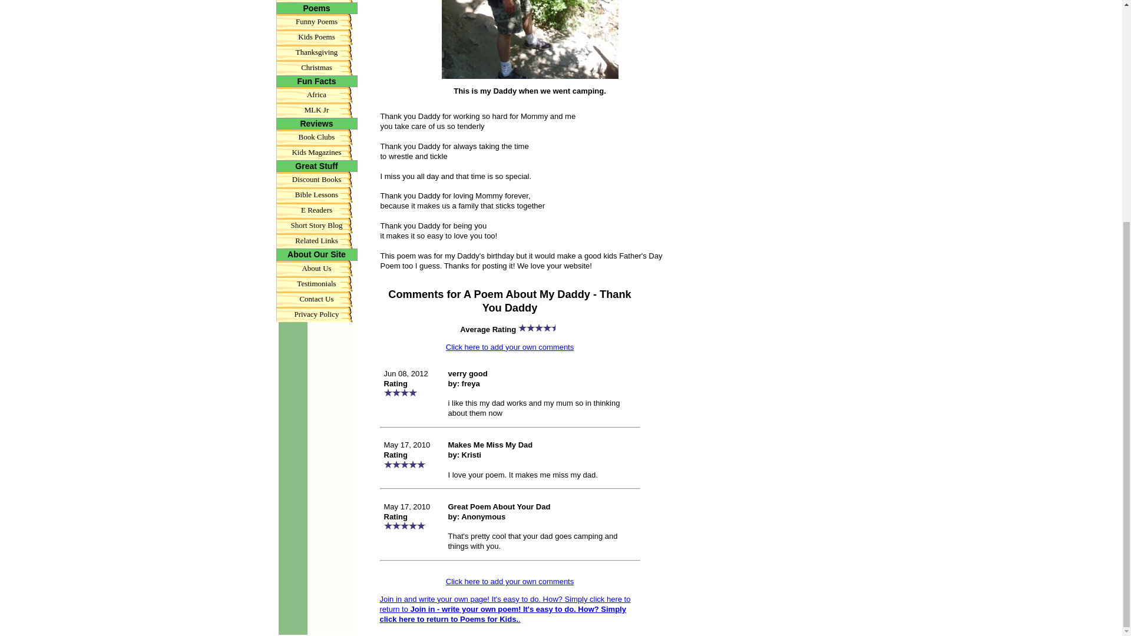  I want to click on Funny Poems, so click(316, 21).